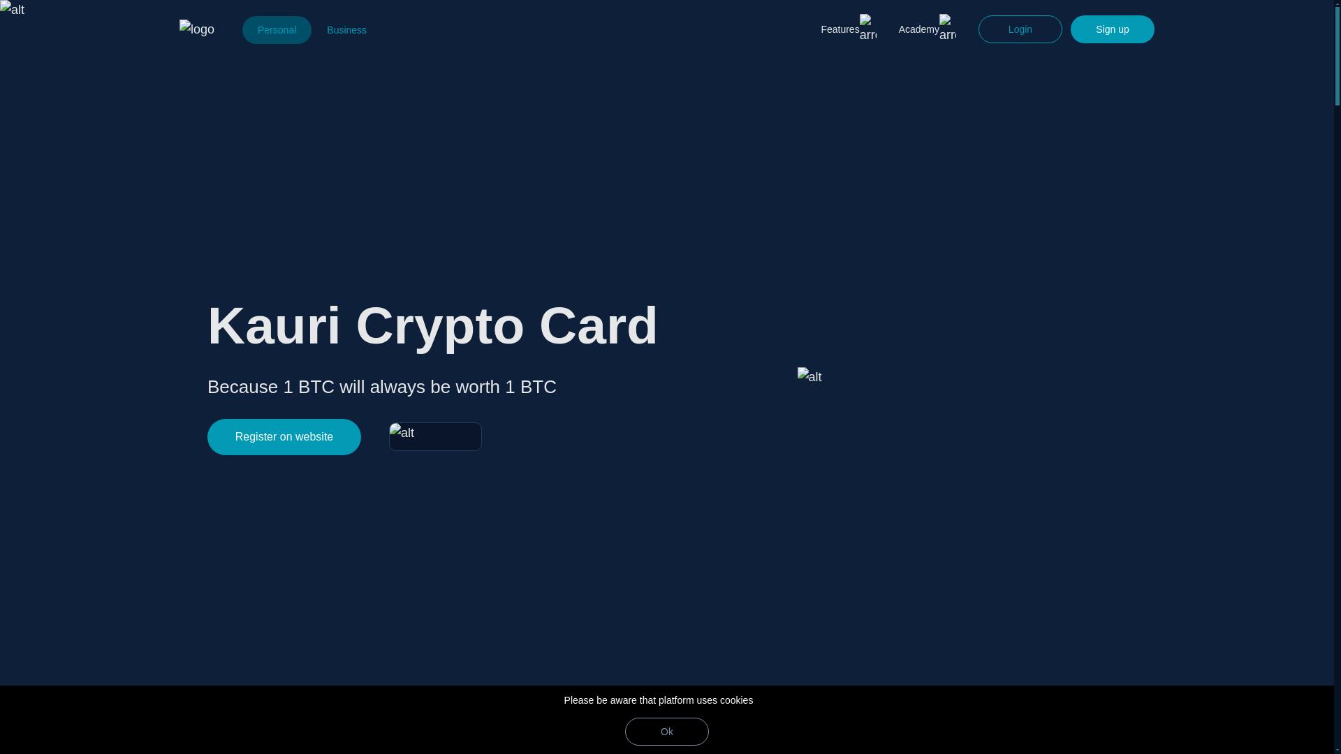  I want to click on Login, so click(1020, 29).